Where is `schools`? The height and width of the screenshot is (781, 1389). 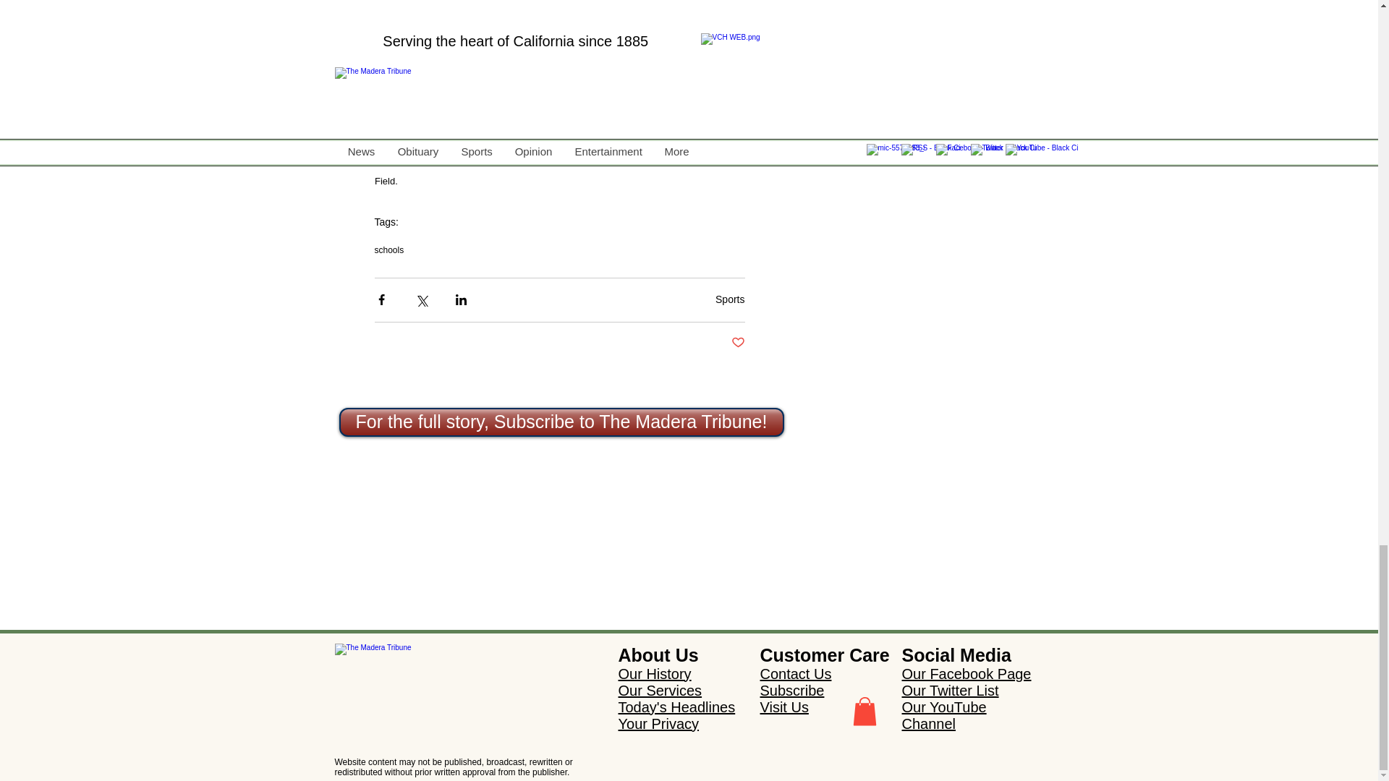 schools is located at coordinates (389, 250).